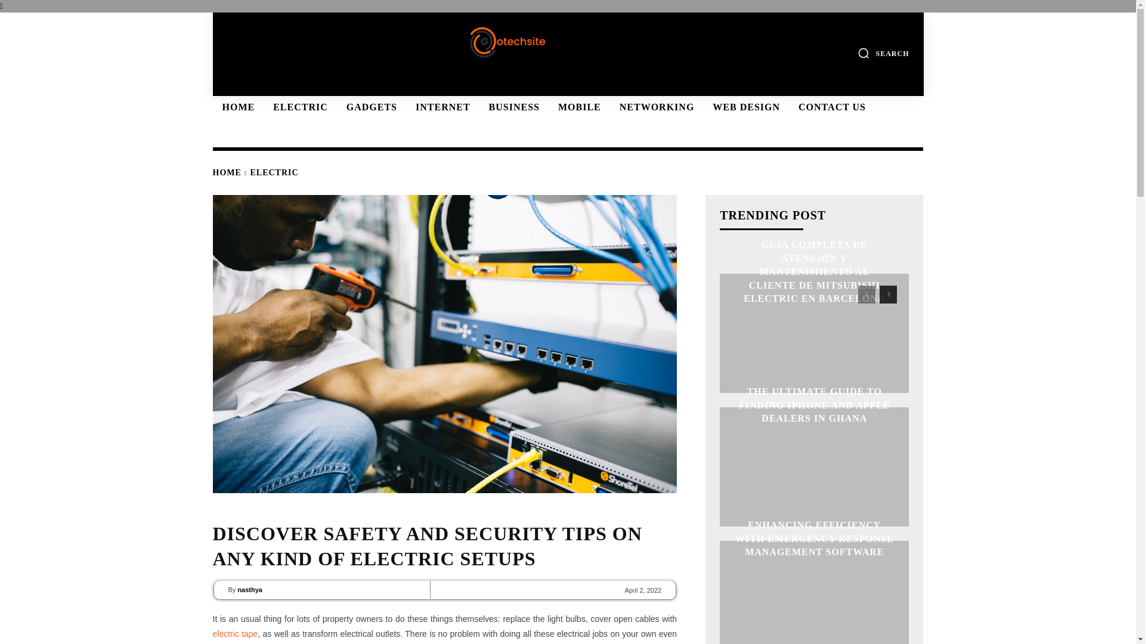  What do you see at coordinates (577, 107) in the screenshot?
I see `MOBILE` at bounding box center [577, 107].